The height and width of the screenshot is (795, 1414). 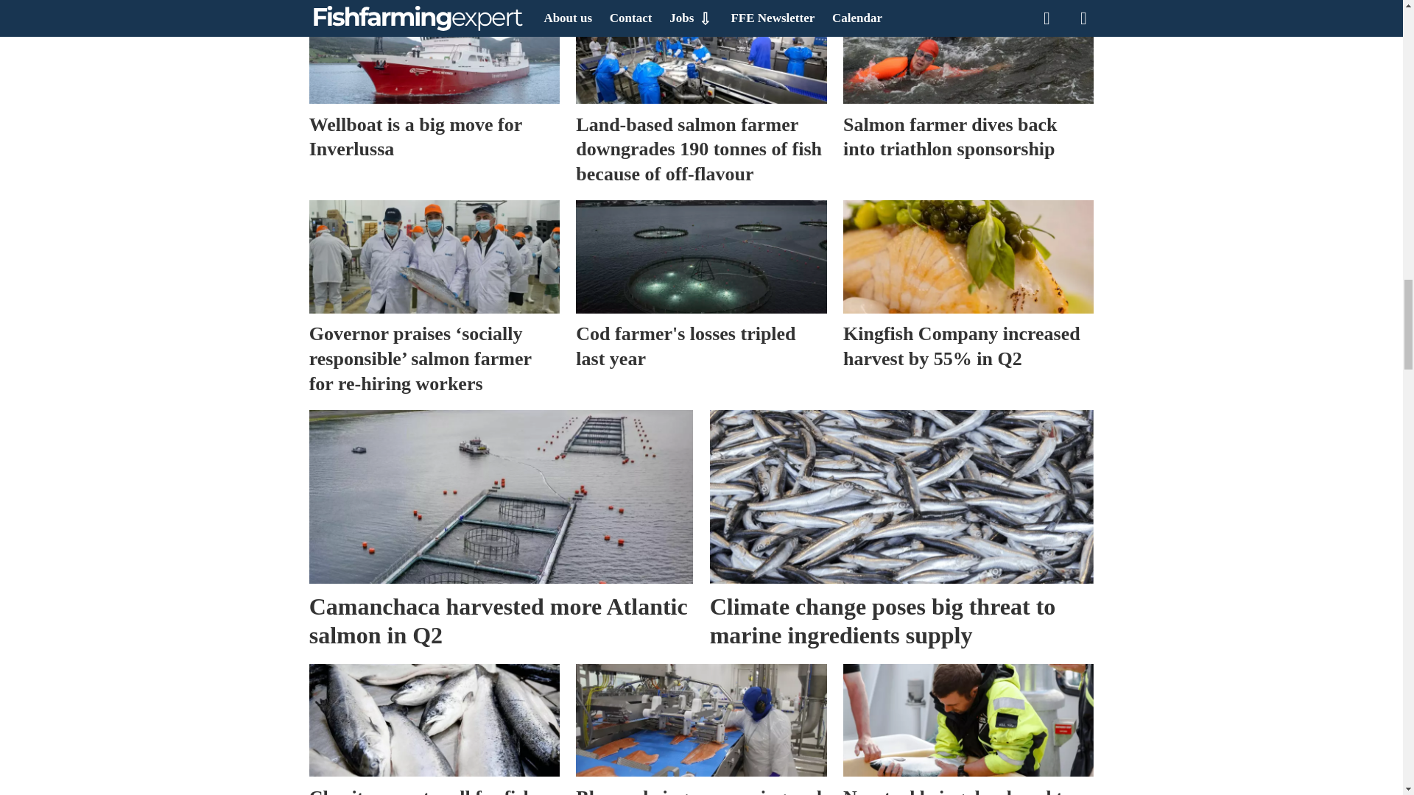 I want to click on Climate change poses big threat to marine ingredients supply, so click(x=901, y=496).